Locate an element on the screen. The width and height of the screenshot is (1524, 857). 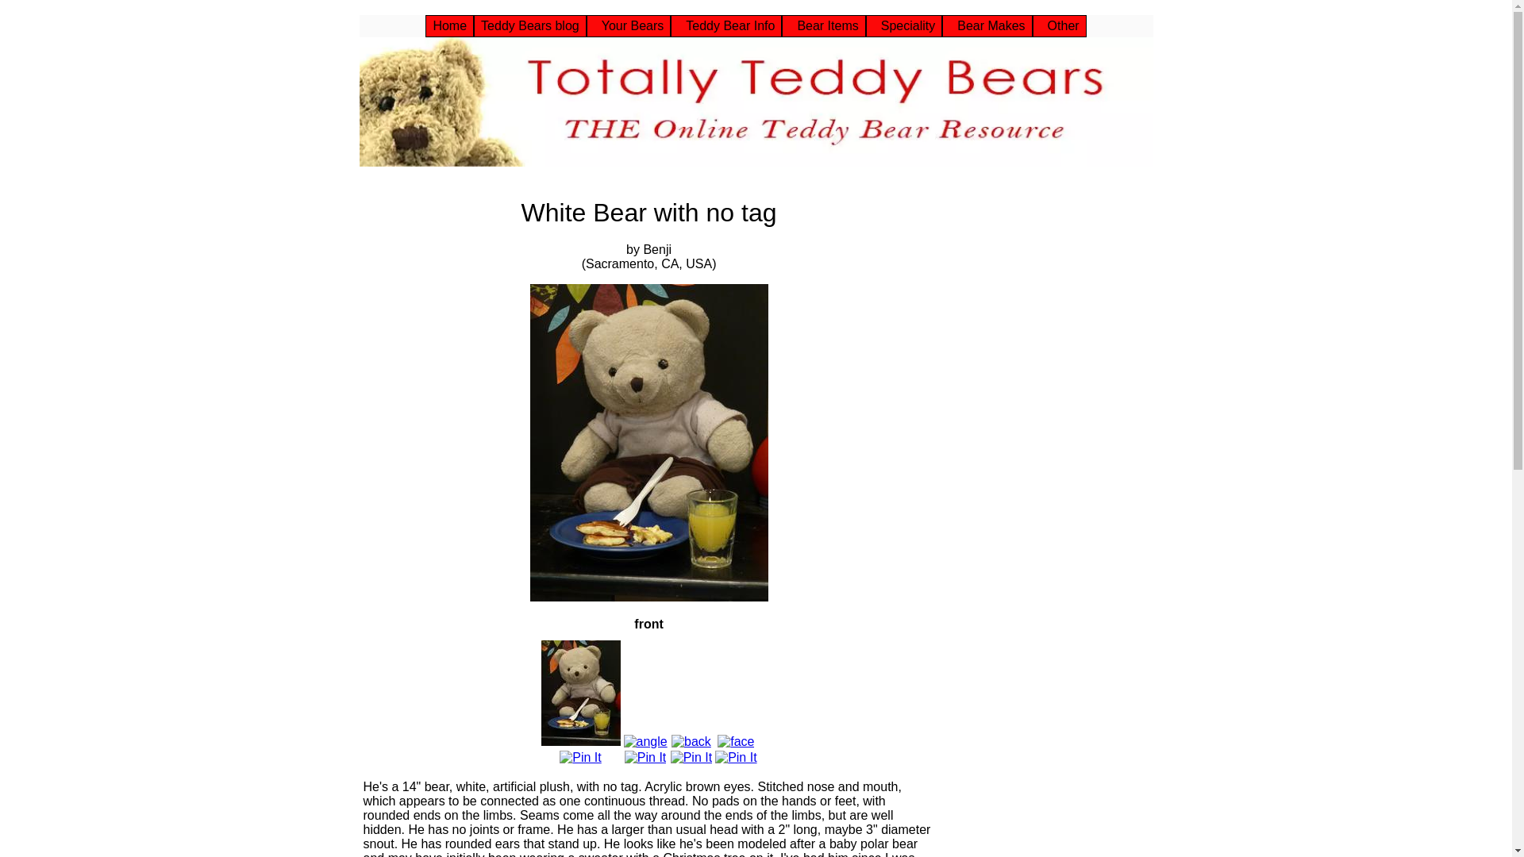
Pin It is located at coordinates (691, 758).